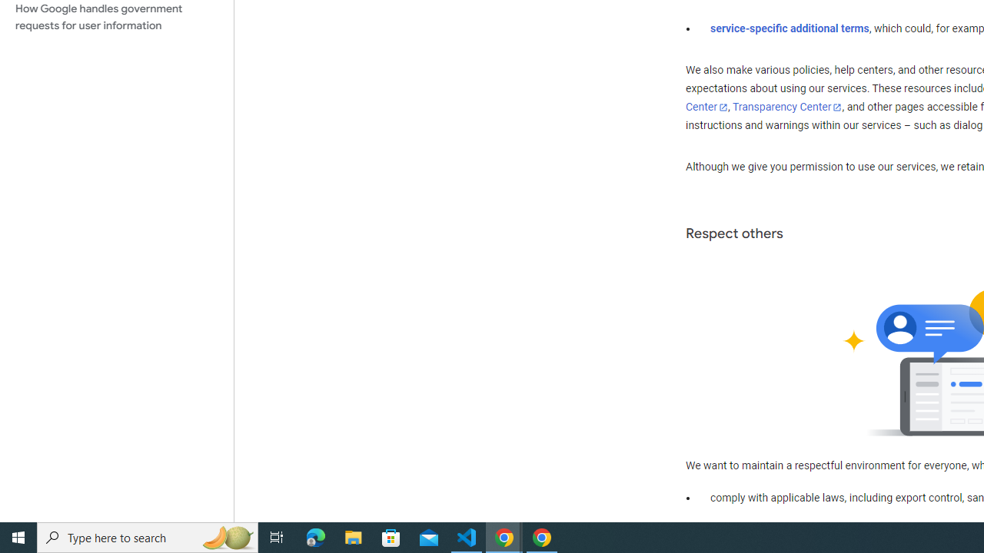 The image size is (984, 553). Describe the element at coordinates (787, 108) in the screenshot. I see `Transparency Center` at that location.